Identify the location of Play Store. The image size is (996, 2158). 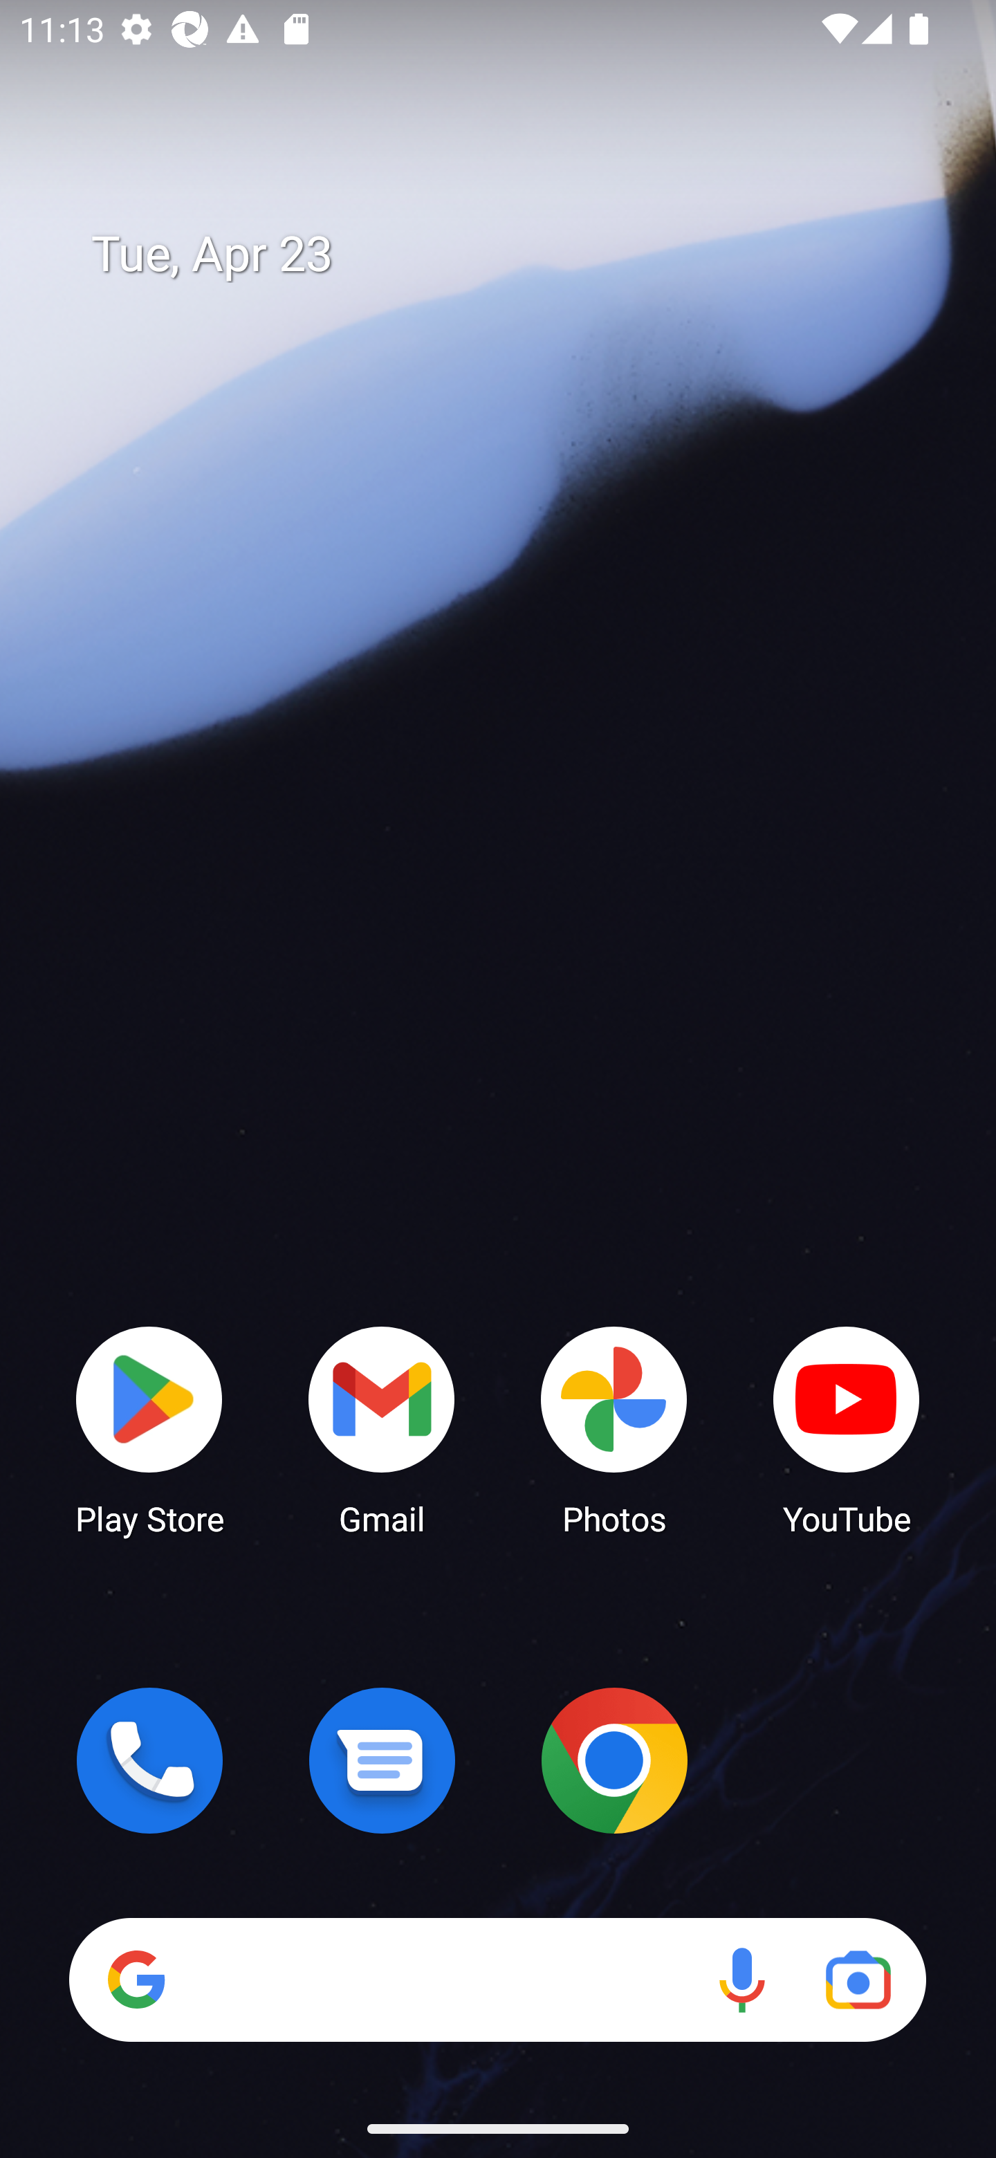
(149, 1429).